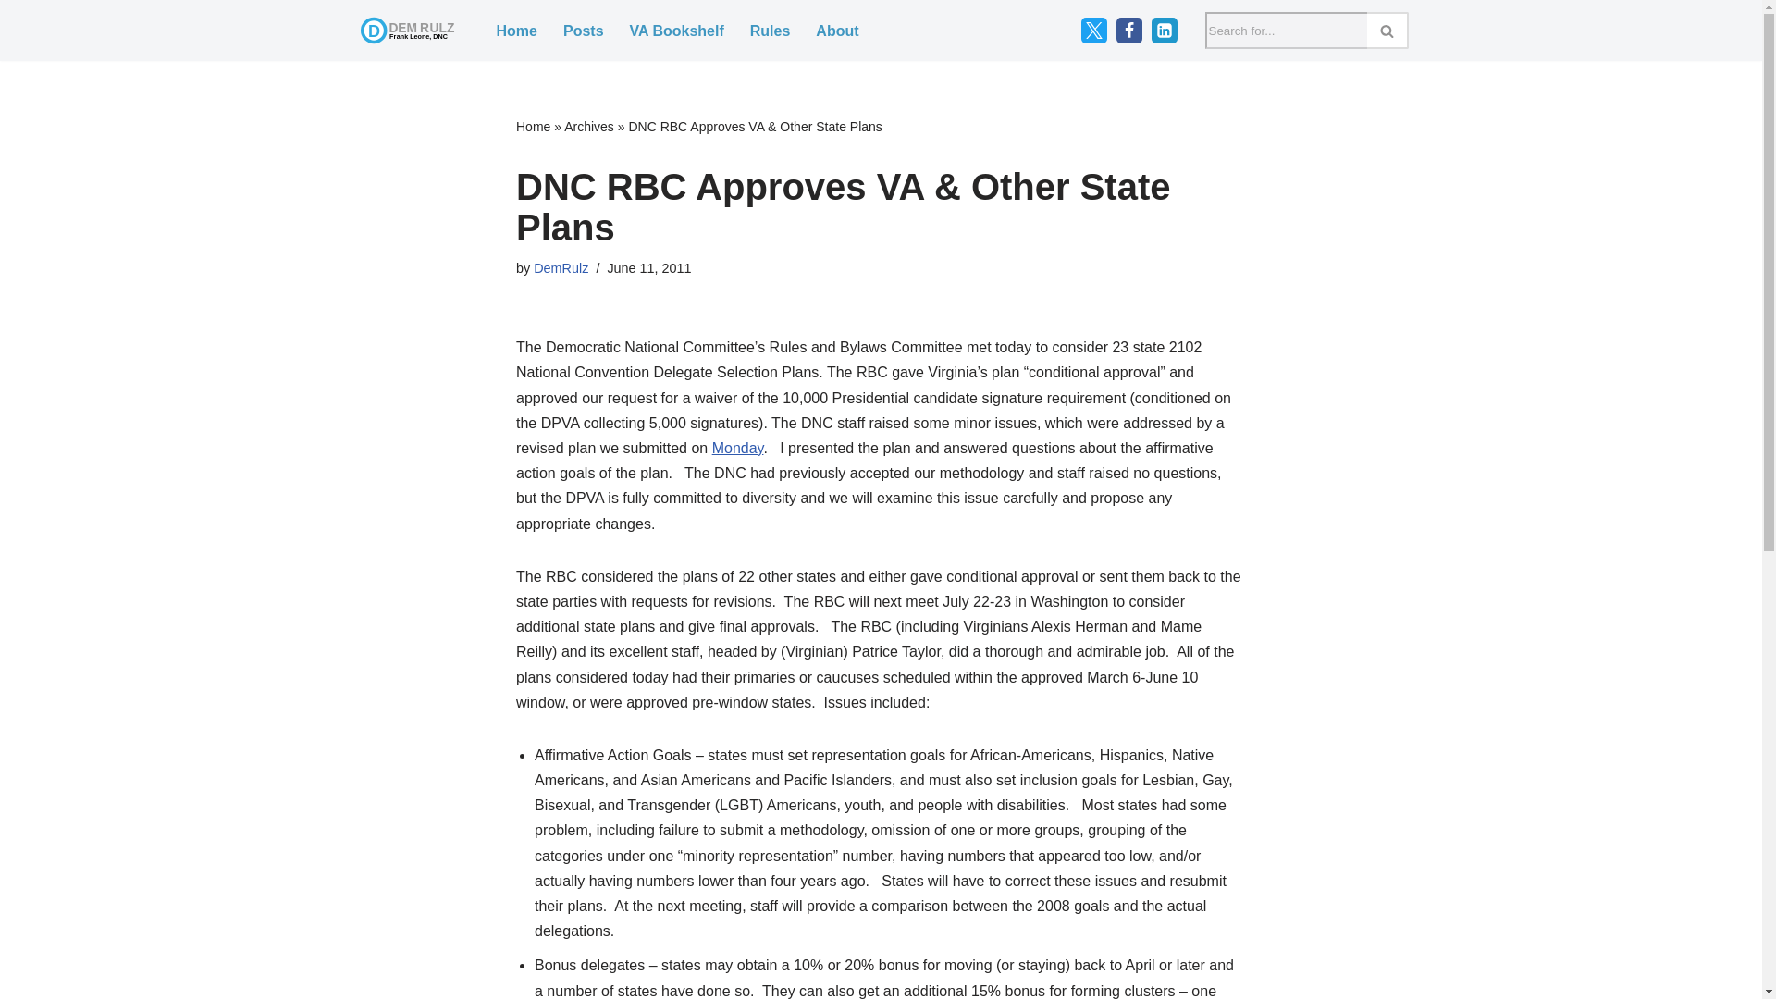 This screenshot has width=1776, height=999. What do you see at coordinates (836, 31) in the screenshot?
I see `About` at bounding box center [836, 31].